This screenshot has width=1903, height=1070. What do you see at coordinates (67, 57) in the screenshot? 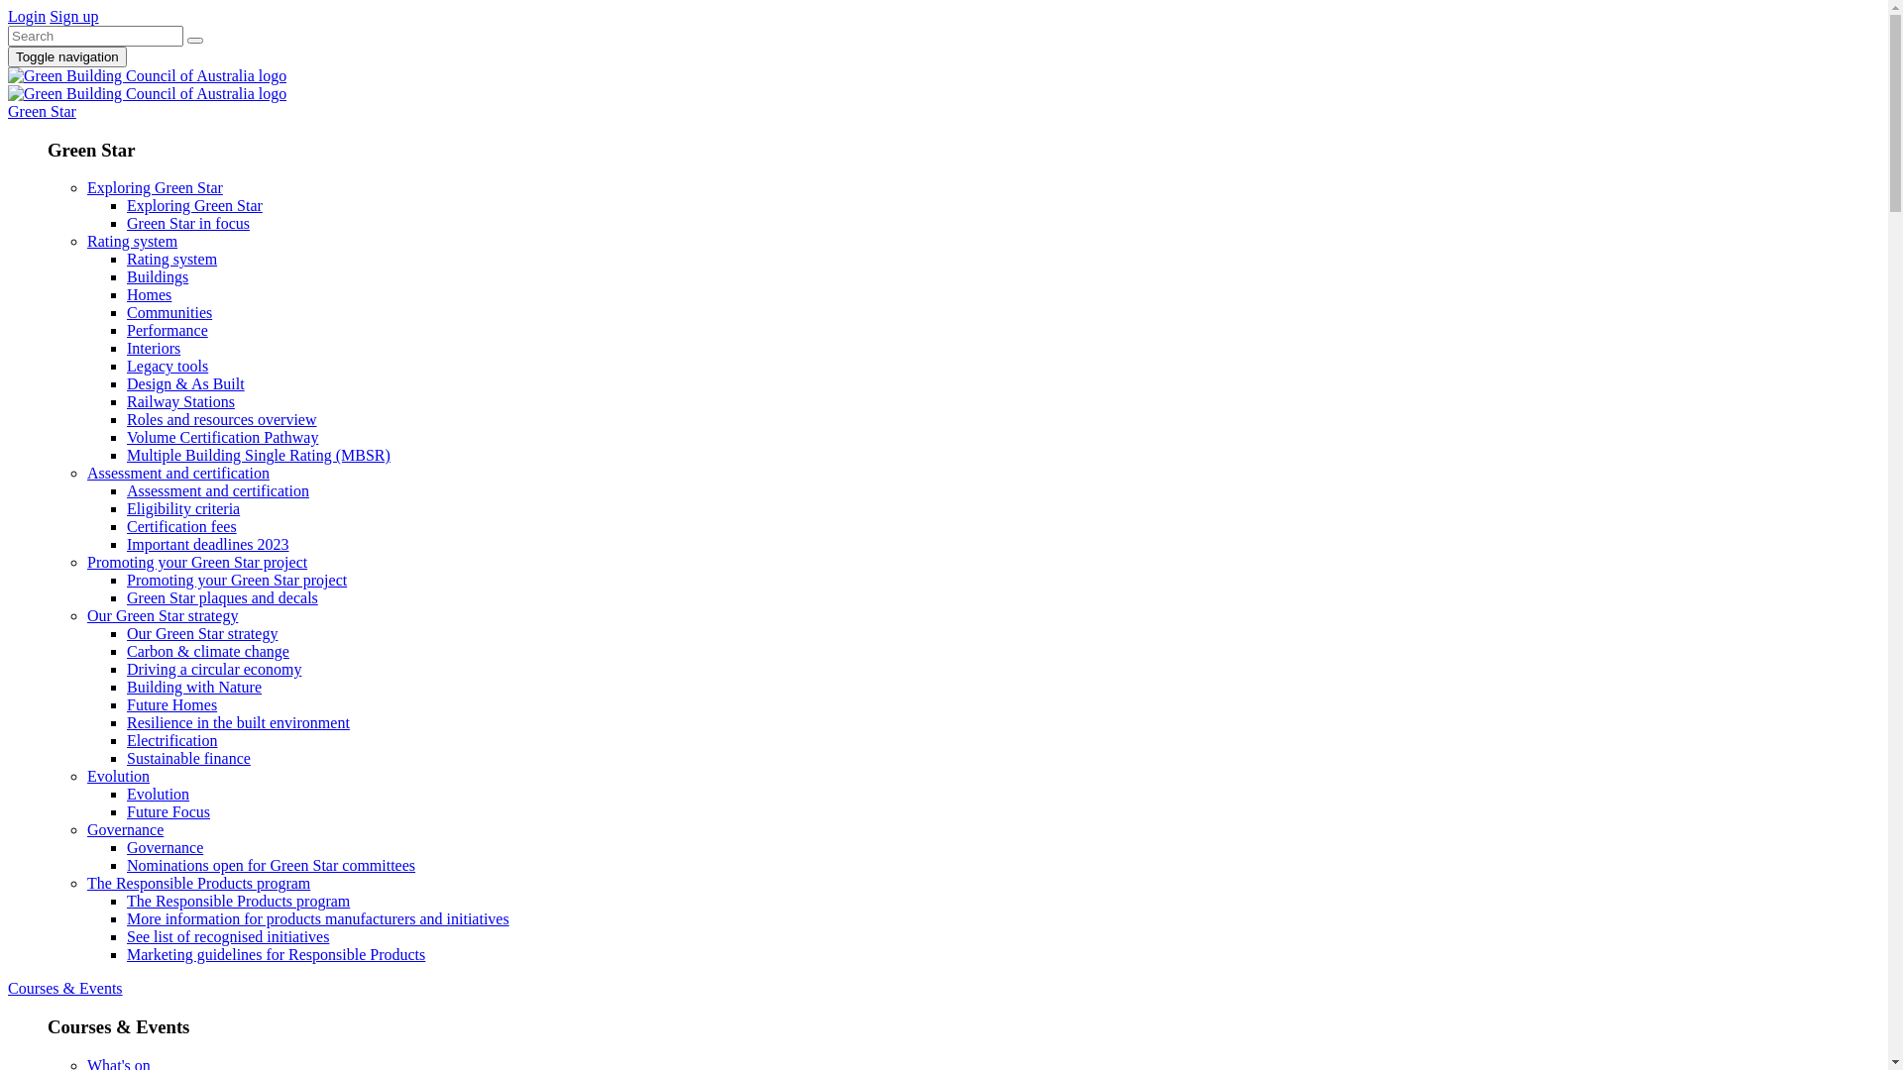
I see `Toggle navigation` at bounding box center [67, 57].